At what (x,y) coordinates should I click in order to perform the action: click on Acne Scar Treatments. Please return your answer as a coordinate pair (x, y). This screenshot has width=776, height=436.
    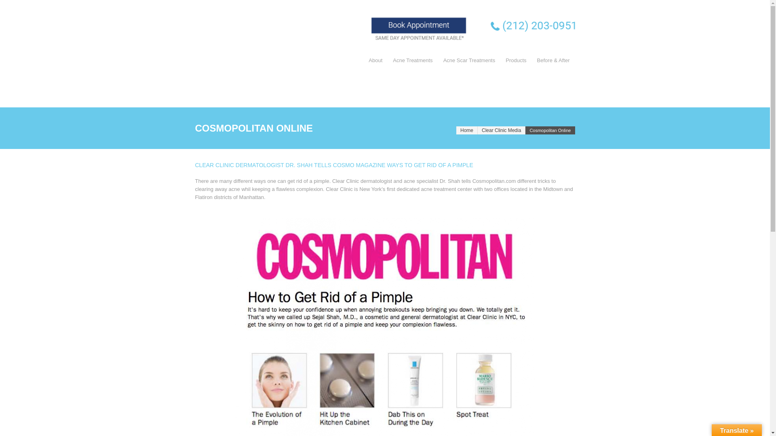
    Looking at the image, I should click on (469, 61).